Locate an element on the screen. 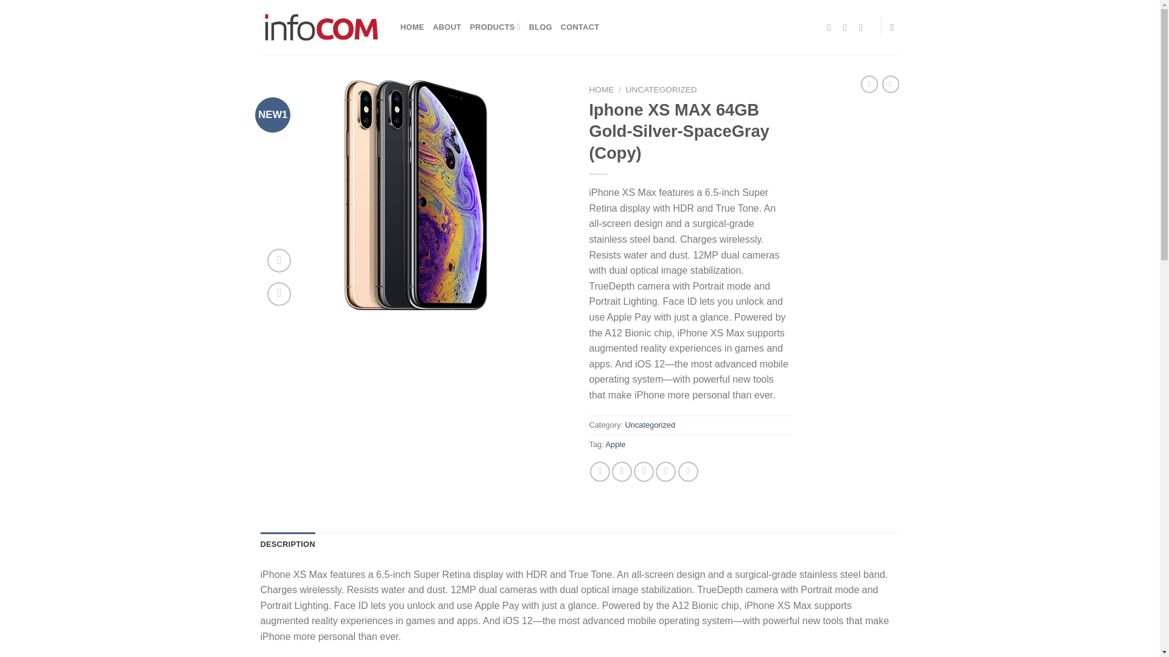 This screenshot has height=657, width=1169. Call us is located at coordinates (863, 27).